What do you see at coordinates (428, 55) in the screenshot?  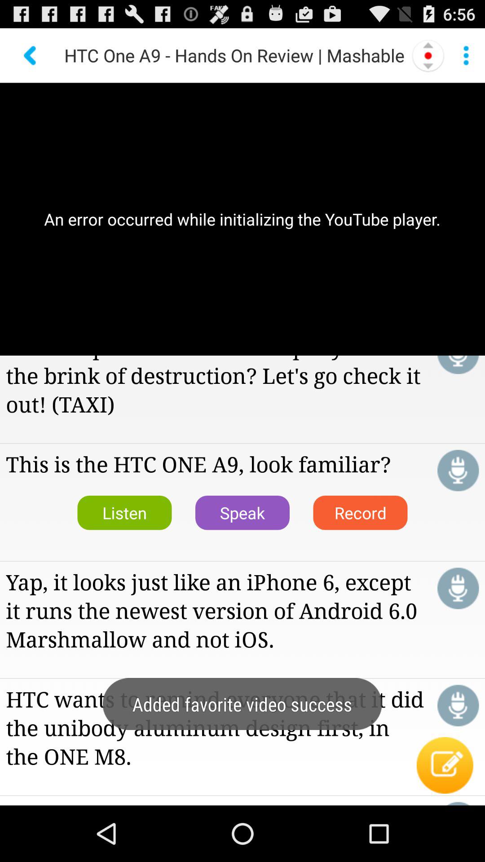 I see `left right option` at bounding box center [428, 55].